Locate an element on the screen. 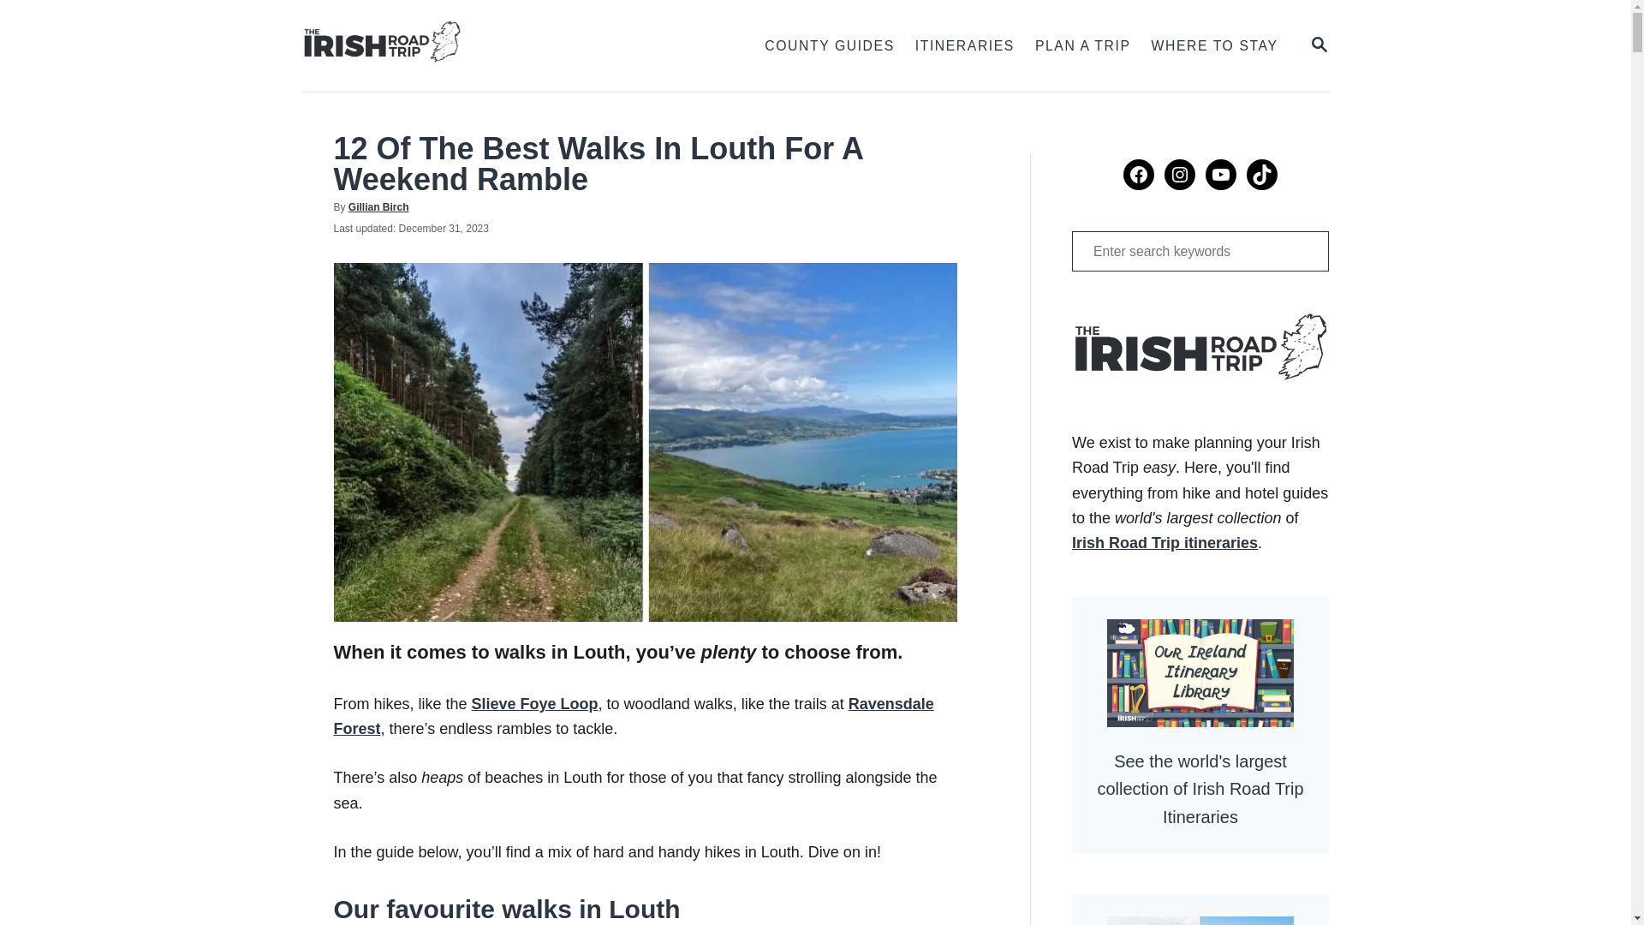 The width and height of the screenshot is (1644, 925). TikTok is located at coordinates (1261, 175).